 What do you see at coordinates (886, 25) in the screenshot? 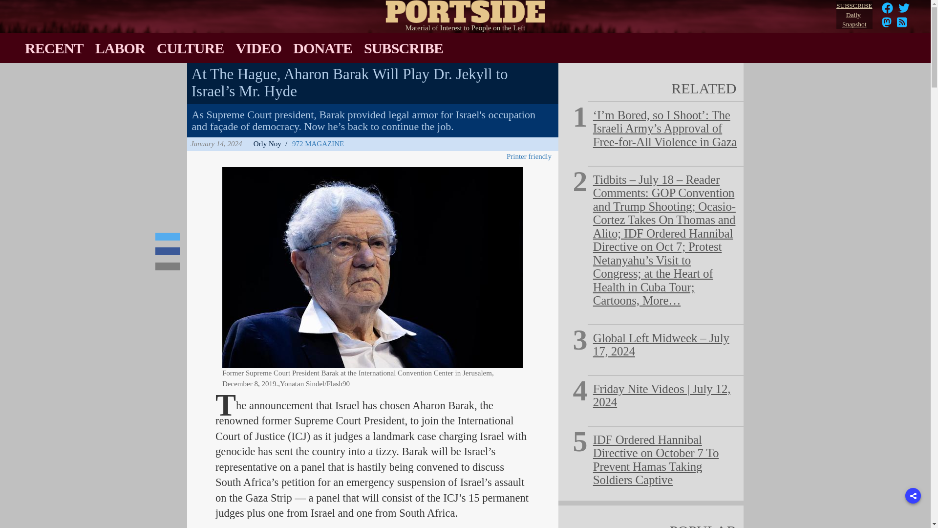
I see `Mastodon` at bounding box center [886, 25].